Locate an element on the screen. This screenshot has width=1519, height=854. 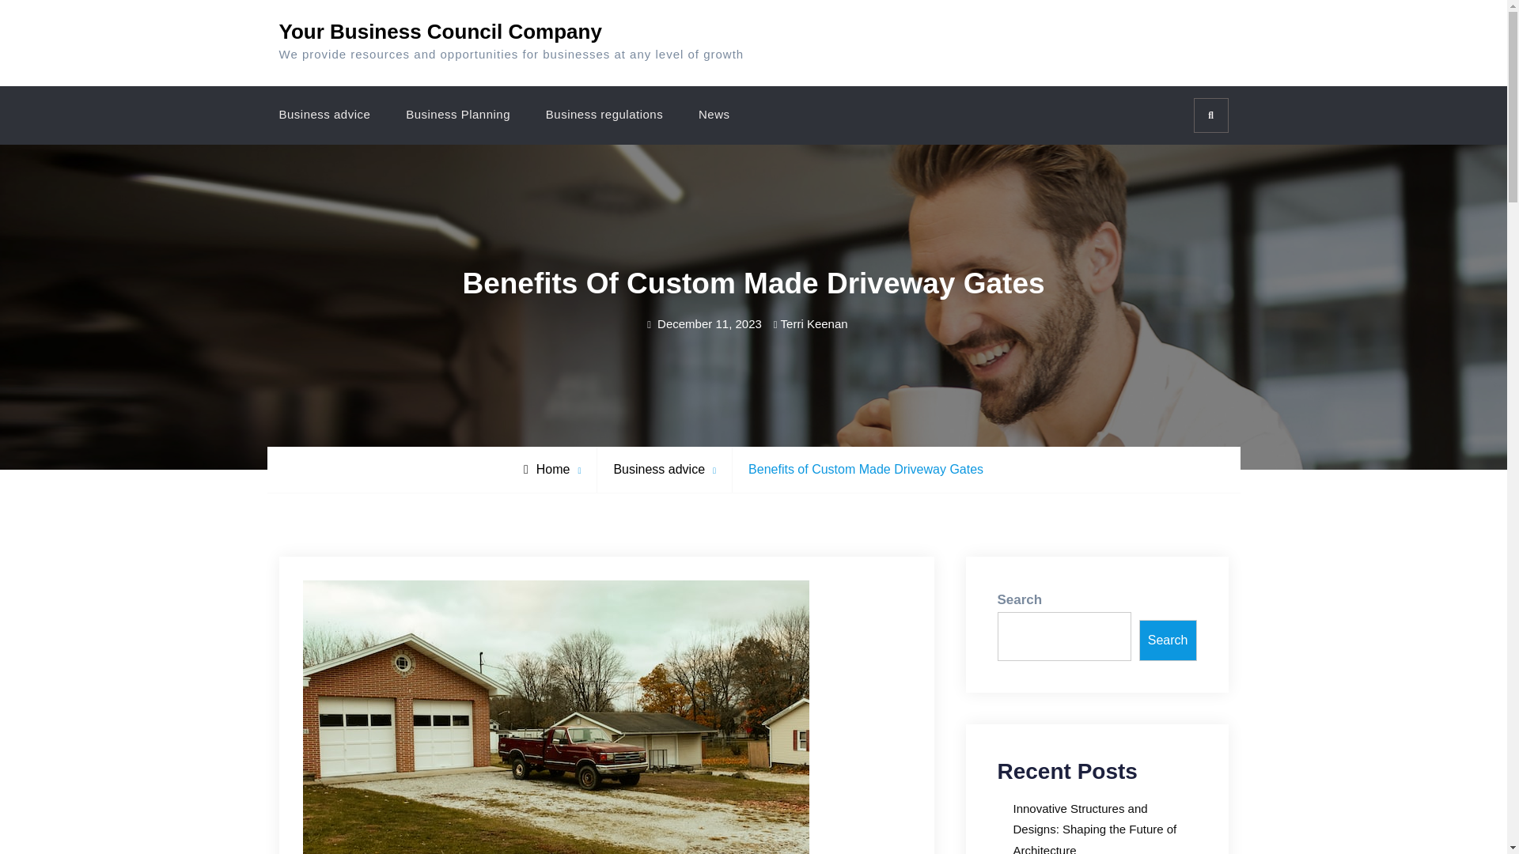
Home is located at coordinates (547, 469).